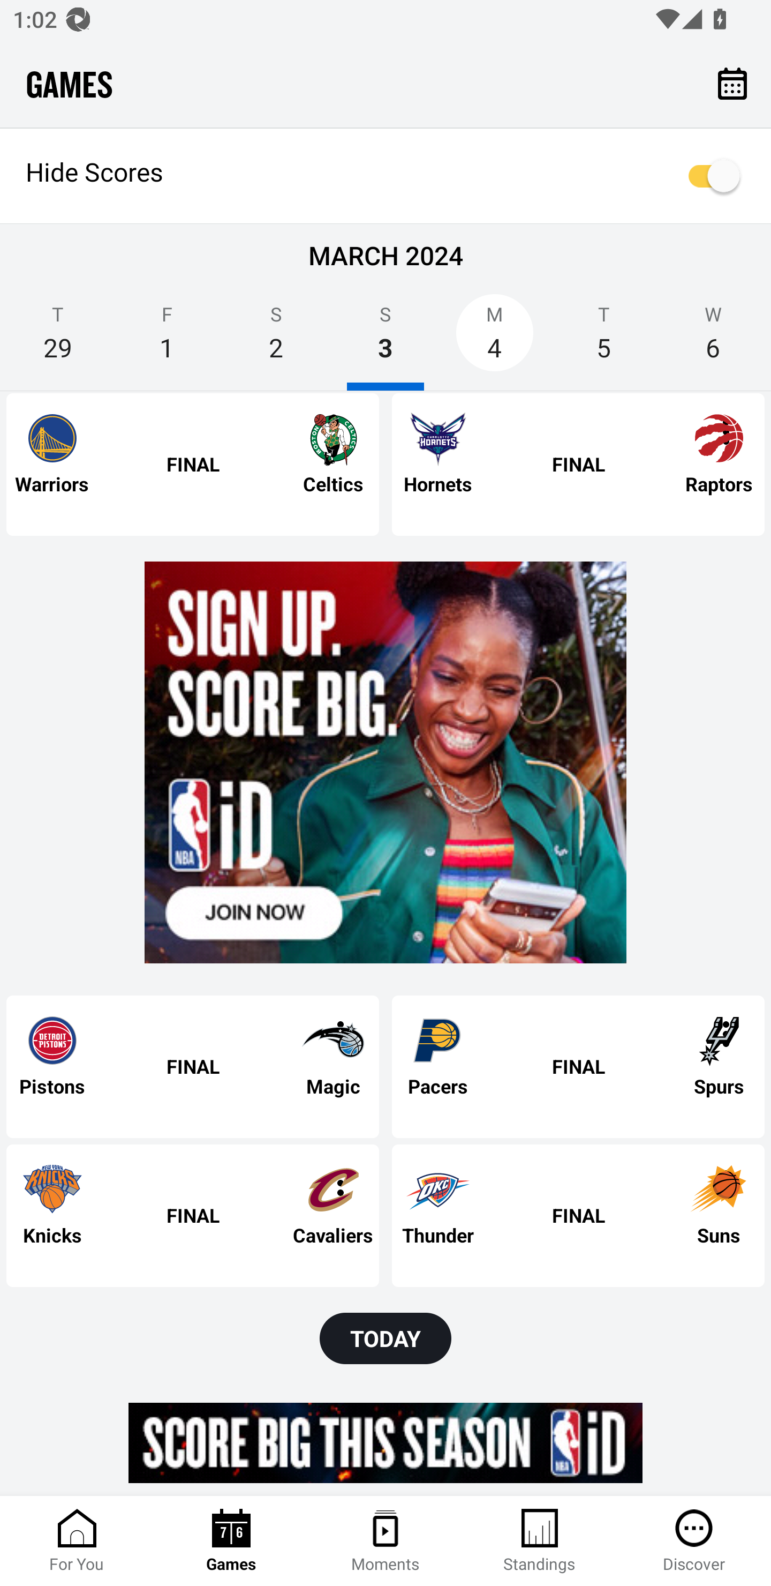  Describe the element at coordinates (276, 339) in the screenshot. I see `S 2` at that location.